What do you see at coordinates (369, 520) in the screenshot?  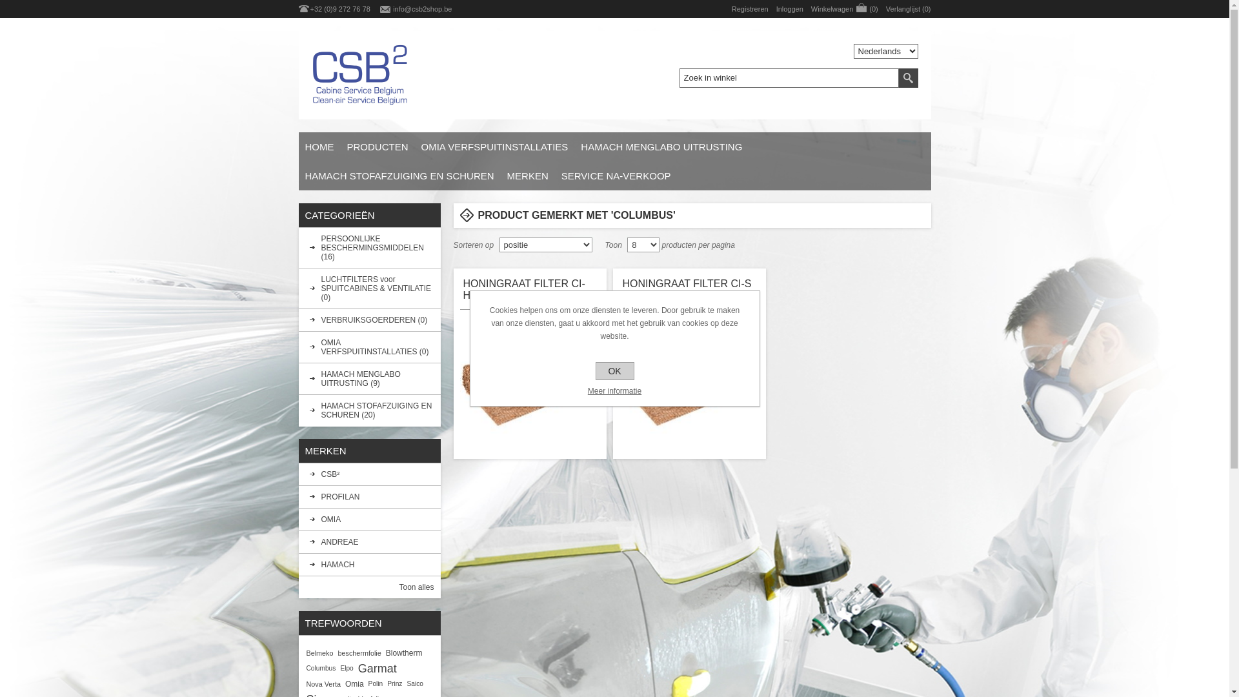 I see `OMIA` at bounding box center [369, 520].